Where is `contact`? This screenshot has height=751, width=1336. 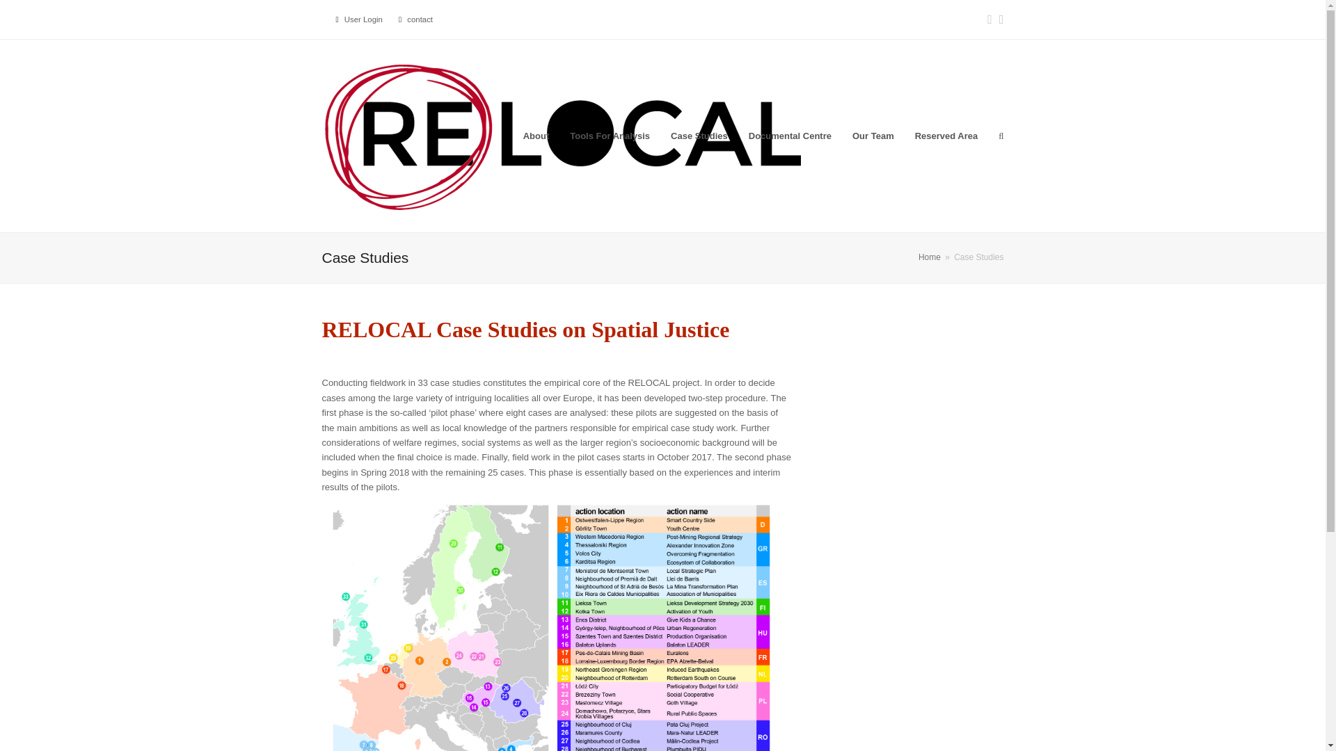 contact is located at coordinates (420, 19).